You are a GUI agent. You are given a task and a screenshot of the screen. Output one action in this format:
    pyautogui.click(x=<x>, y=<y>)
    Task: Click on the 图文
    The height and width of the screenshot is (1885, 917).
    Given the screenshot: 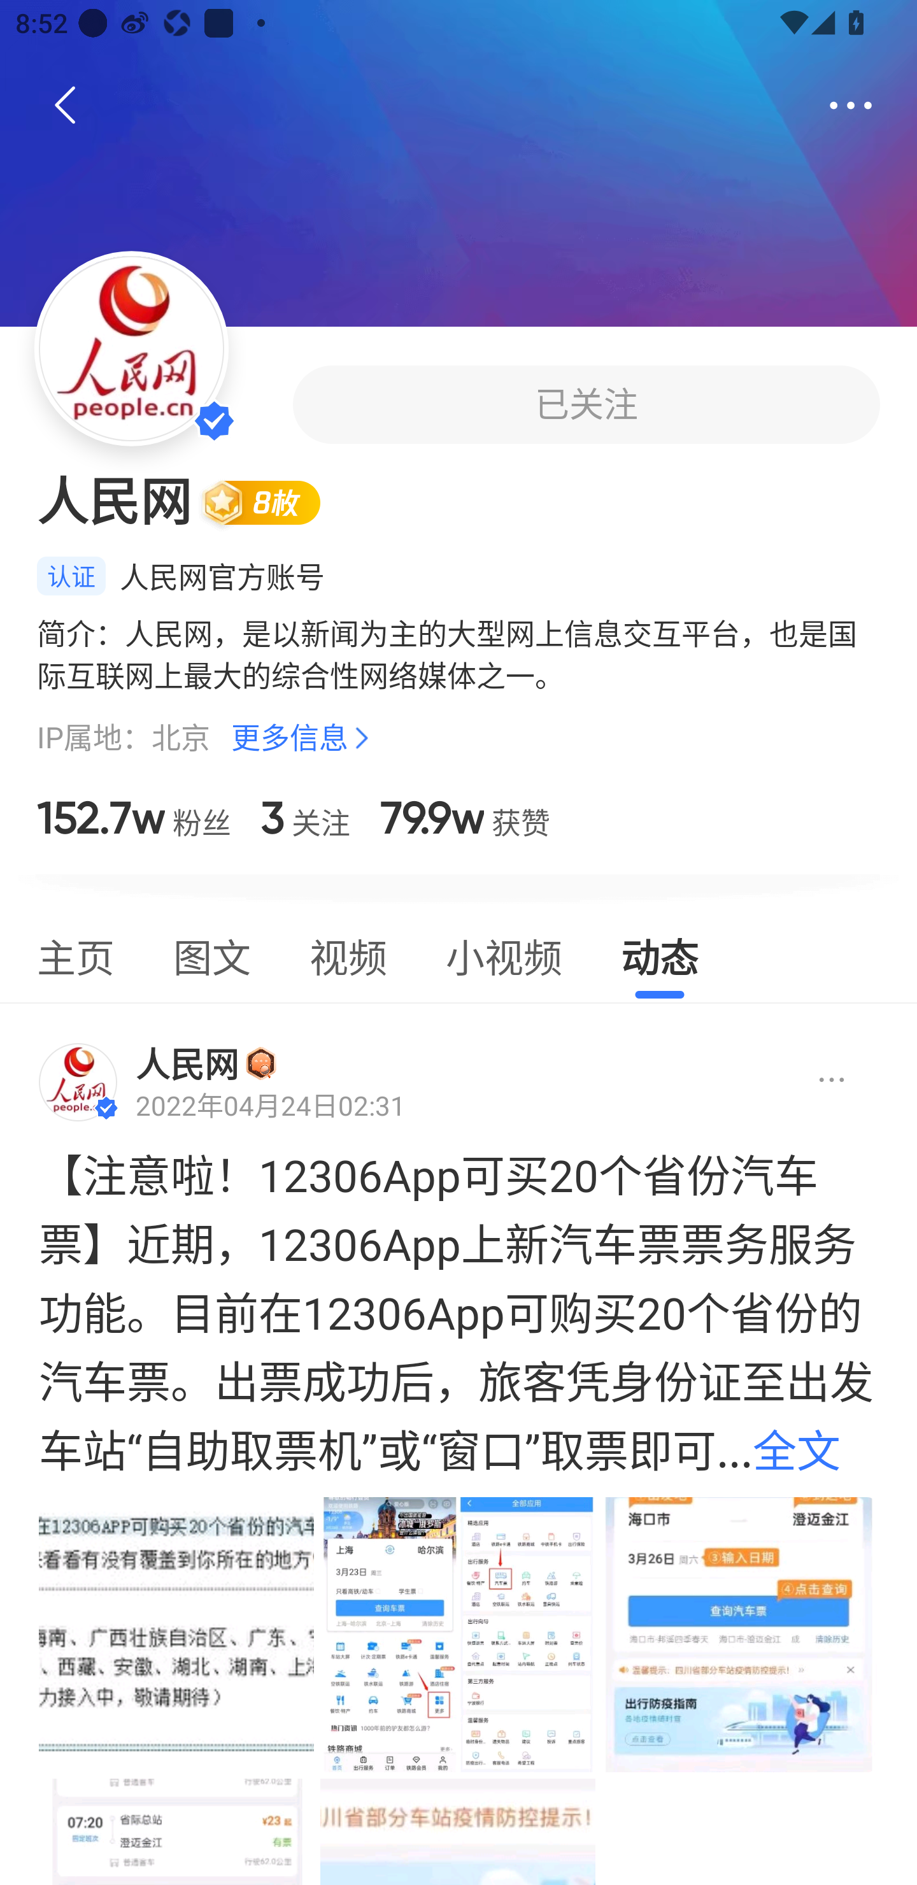 What is the action you would take?
    pyautogui.click(x=212, y=954)
    